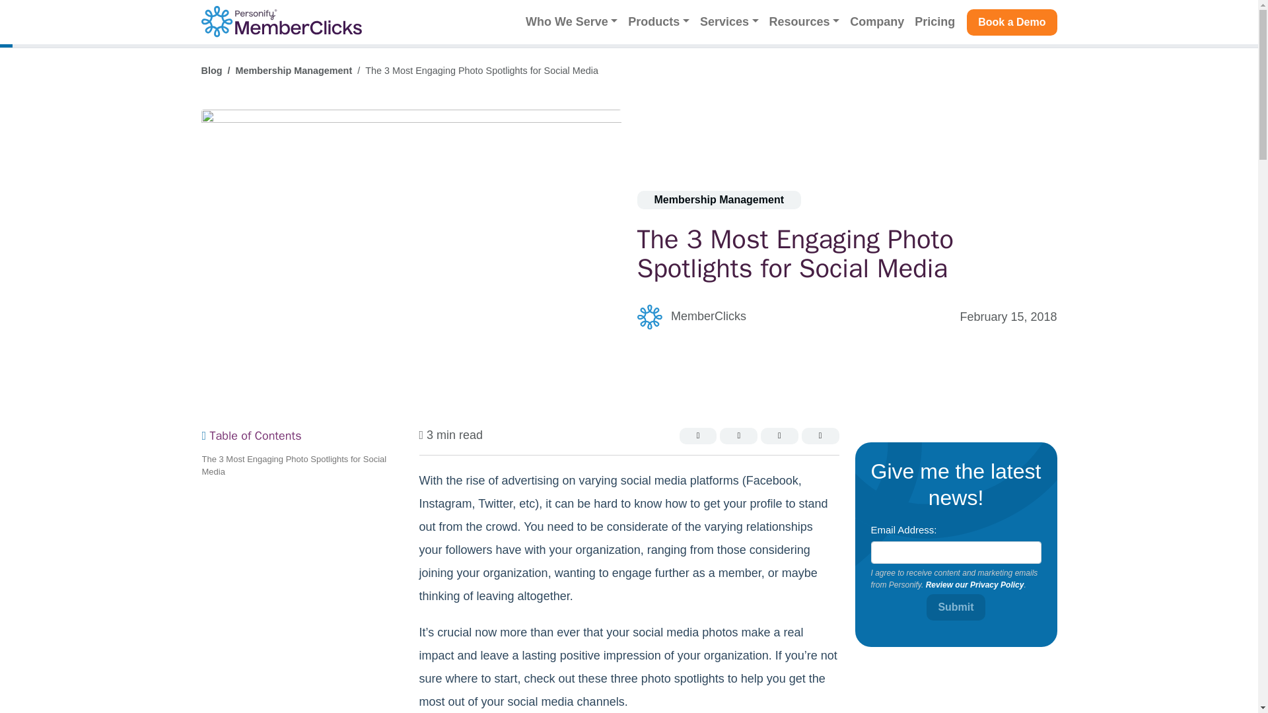 This screenshot has height=713, width=1268. What do you see at coordinates (1011, 22) in the screenshot?
I see `Book a Demo` at bounding box center [1011, 22].